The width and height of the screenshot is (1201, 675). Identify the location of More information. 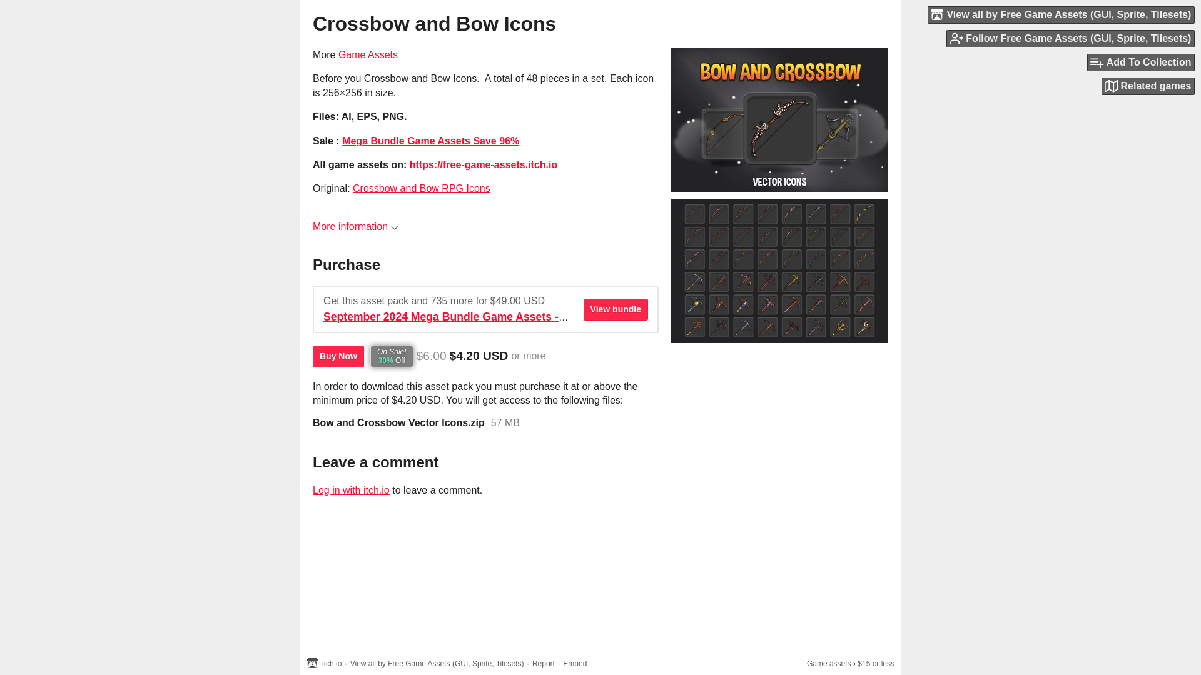
(355, 226).